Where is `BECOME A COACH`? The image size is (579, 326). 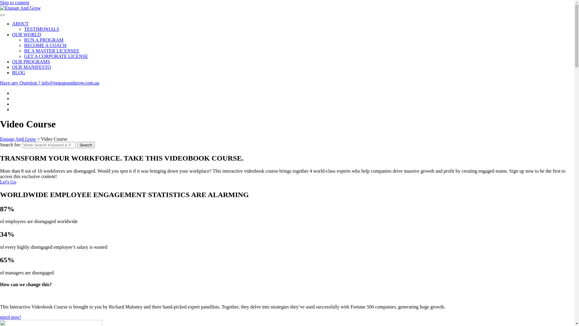 BECOME A COACH is located at coordinates (45, 45).